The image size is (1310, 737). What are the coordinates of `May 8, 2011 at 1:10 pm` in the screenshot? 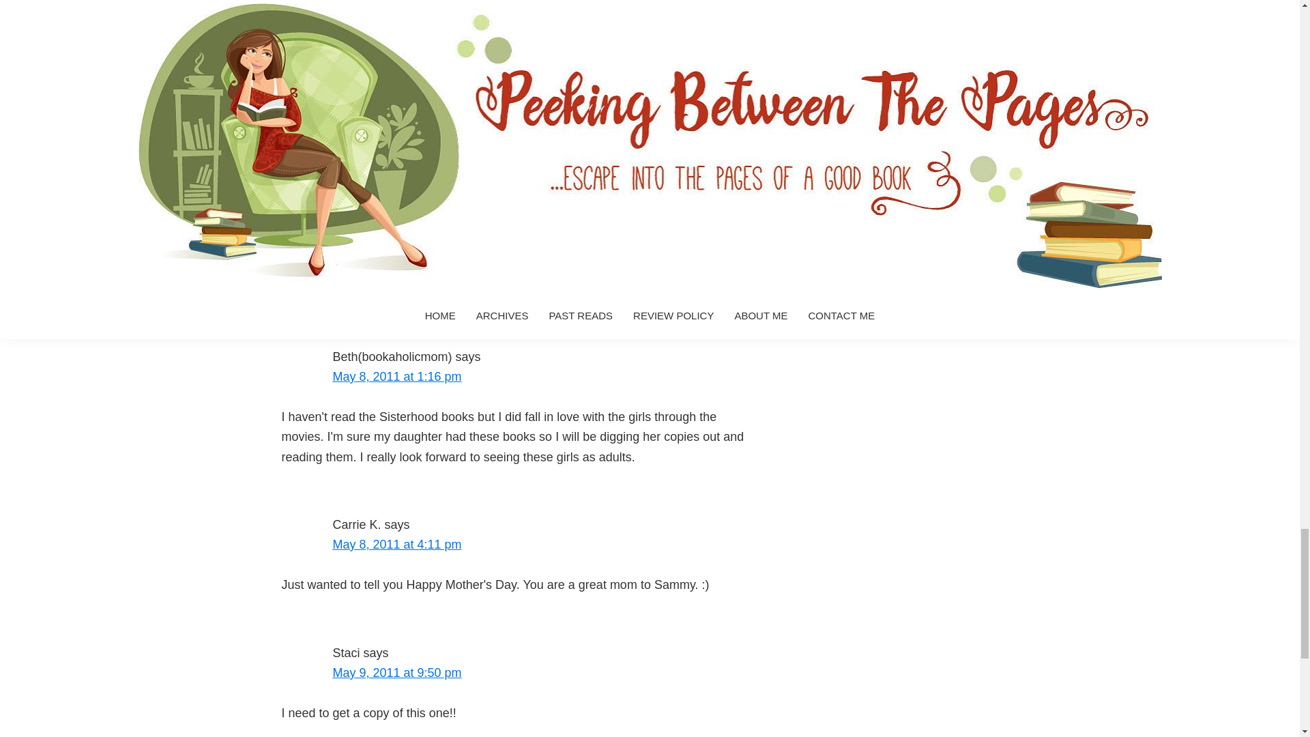 It's located at (397, 228).